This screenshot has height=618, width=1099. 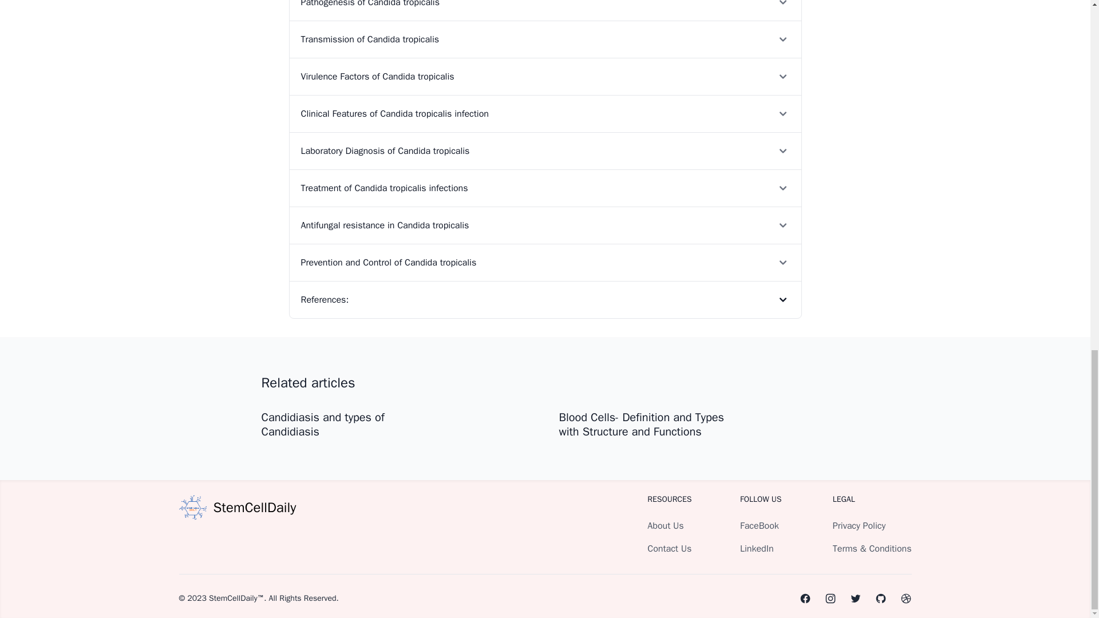 What do you see at coordinates (757, 548) in the screenshot?
I see `LinkedIn` at bounding box center [757, 548].